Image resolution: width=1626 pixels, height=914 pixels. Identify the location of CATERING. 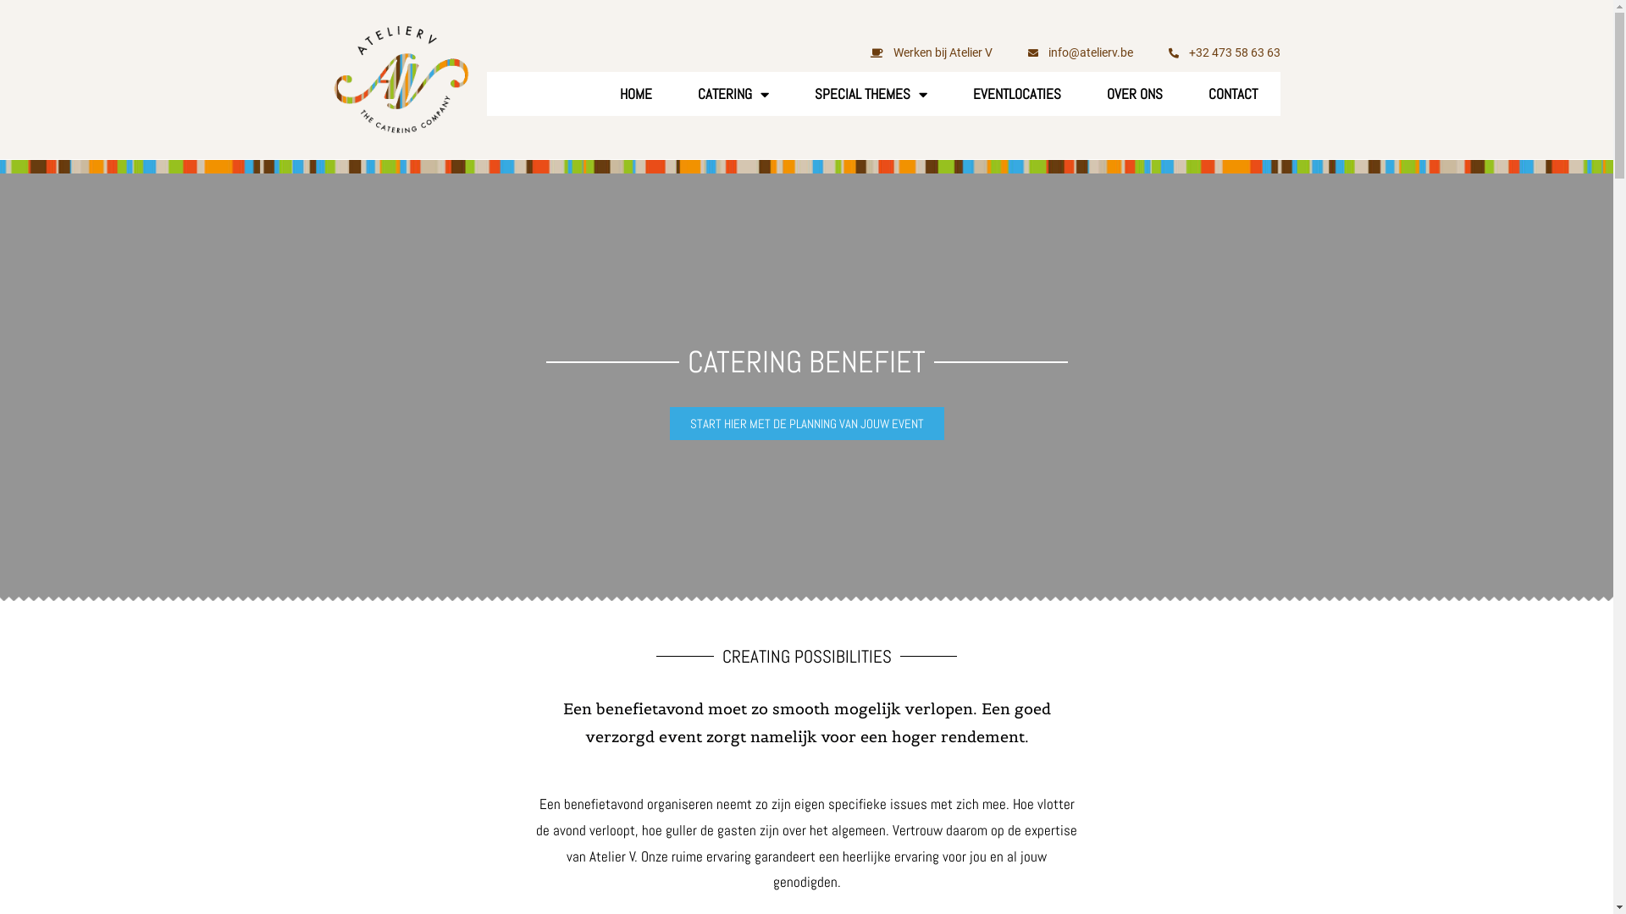
(733, 95).